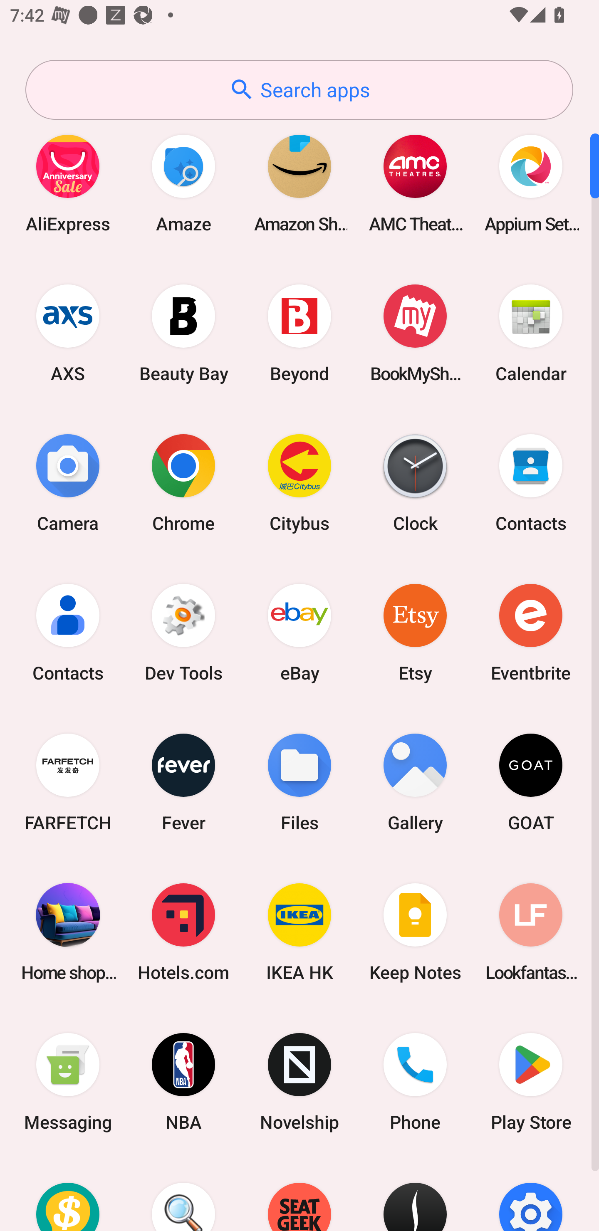 This screenshot has width=599, height=1231. What do you see at coordinates (299, 782) in the screenshot?
I see `Files` at bounding box center [299, 782].